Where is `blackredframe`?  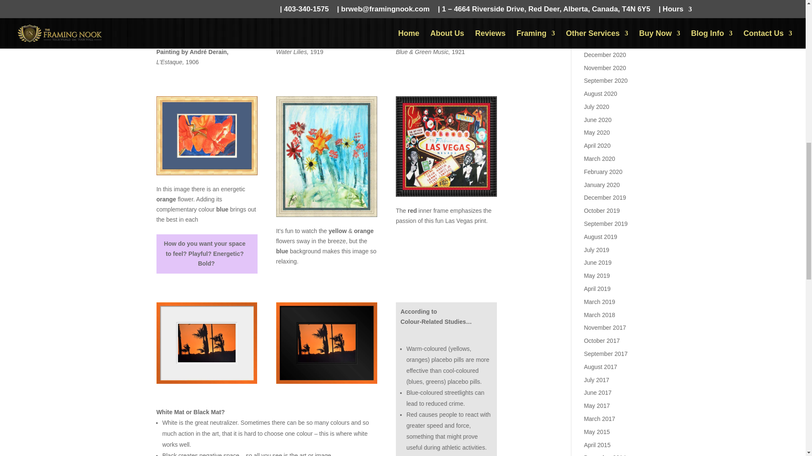 blackredframe is located at coordinates (447, 146).